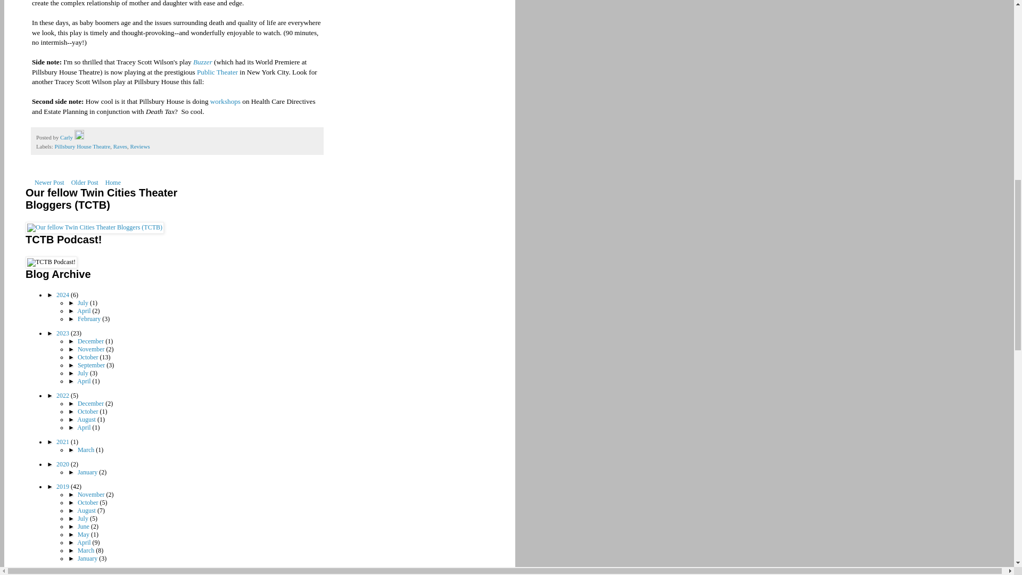 The height and width of the screenshot is (575, 1022). I want to click on Pillsbury House Theatre, so click(82, 146).